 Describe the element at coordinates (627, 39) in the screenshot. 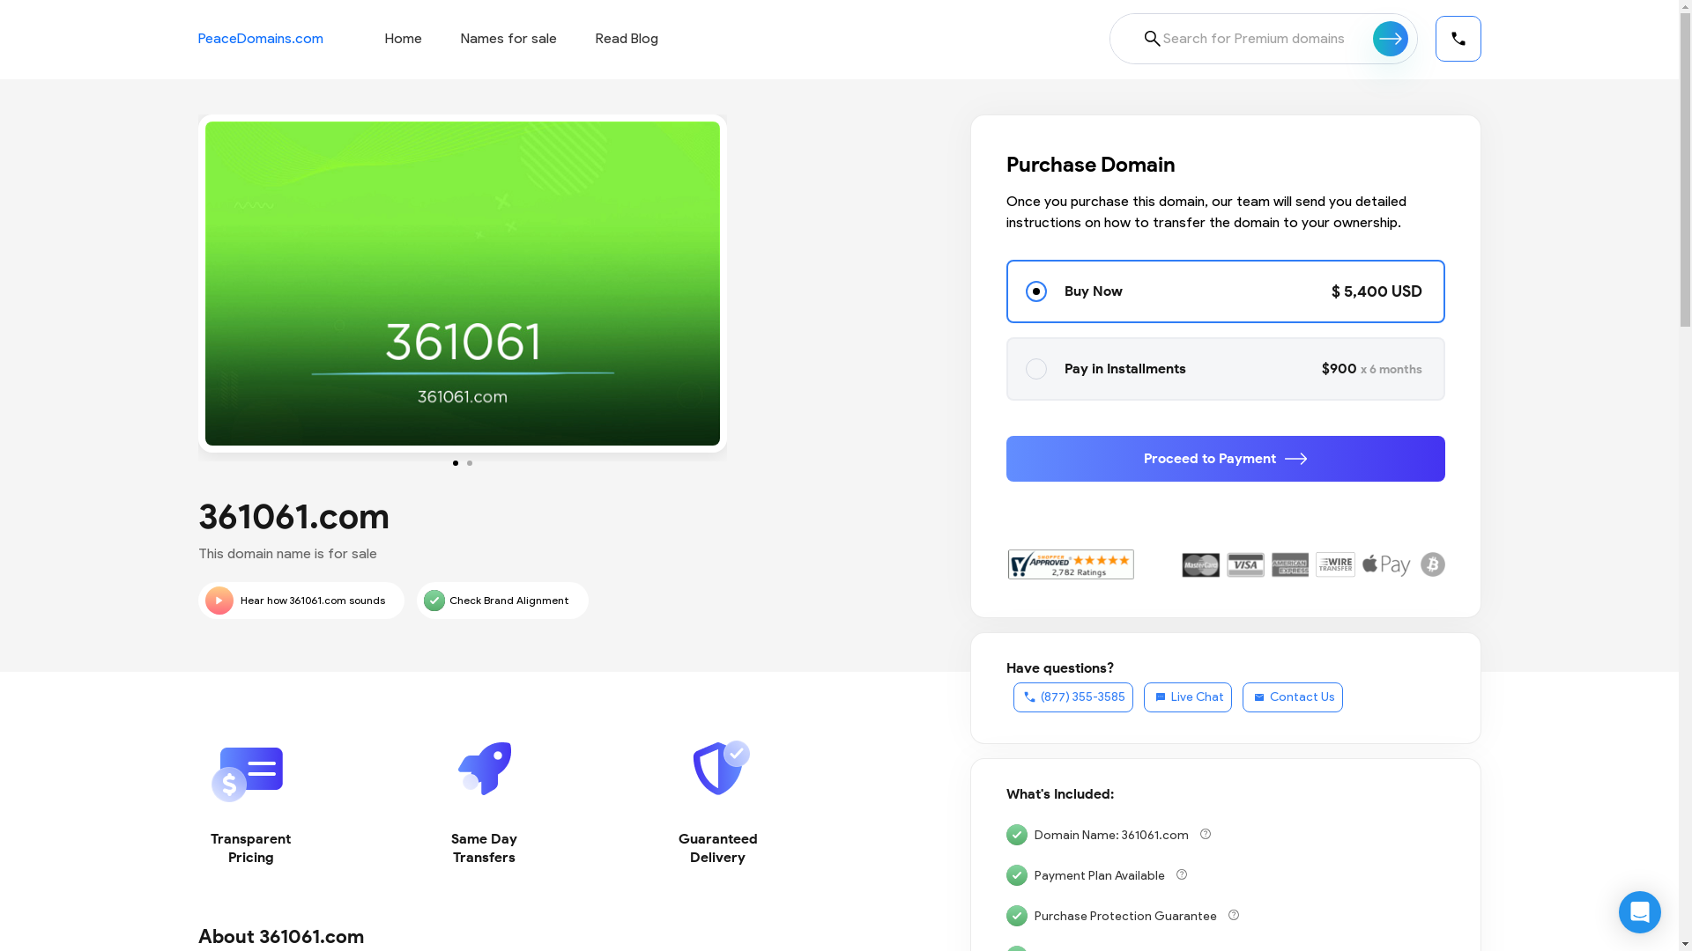

I see `Read Blog` at that location.